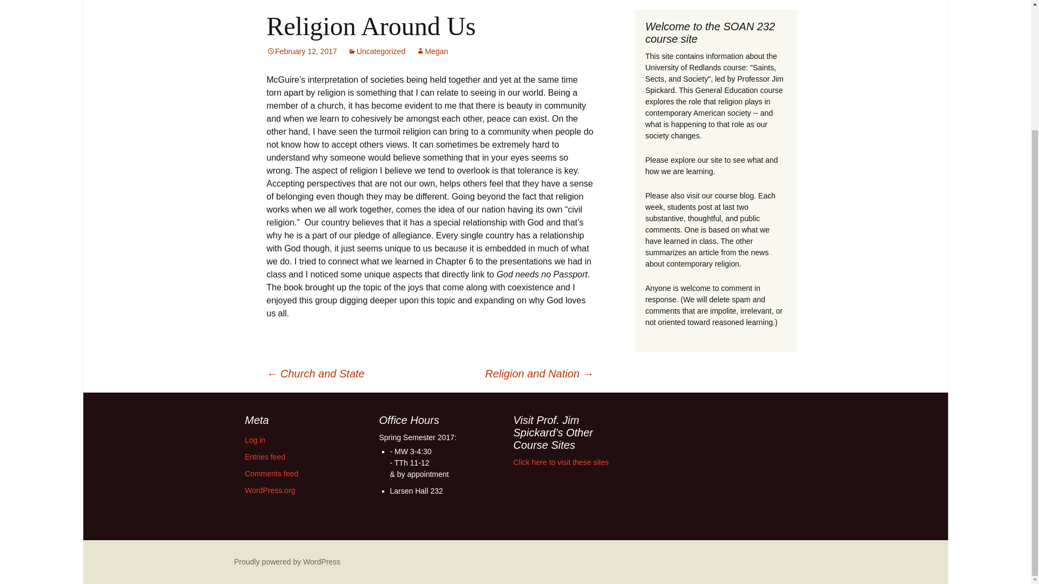 This screenshot has height=584, width=1039. I want to click on Entries feed, so click(264, 457).